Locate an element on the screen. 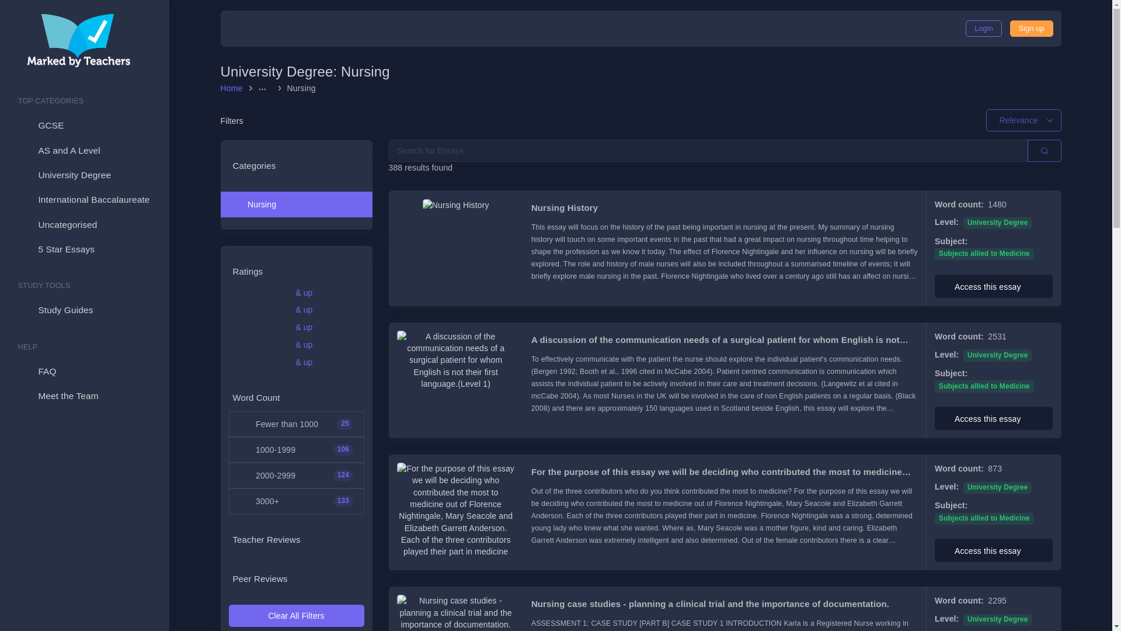 This screenshot has width=1121, height=631. International Baccalaureate is located at coordinates (84, 199).